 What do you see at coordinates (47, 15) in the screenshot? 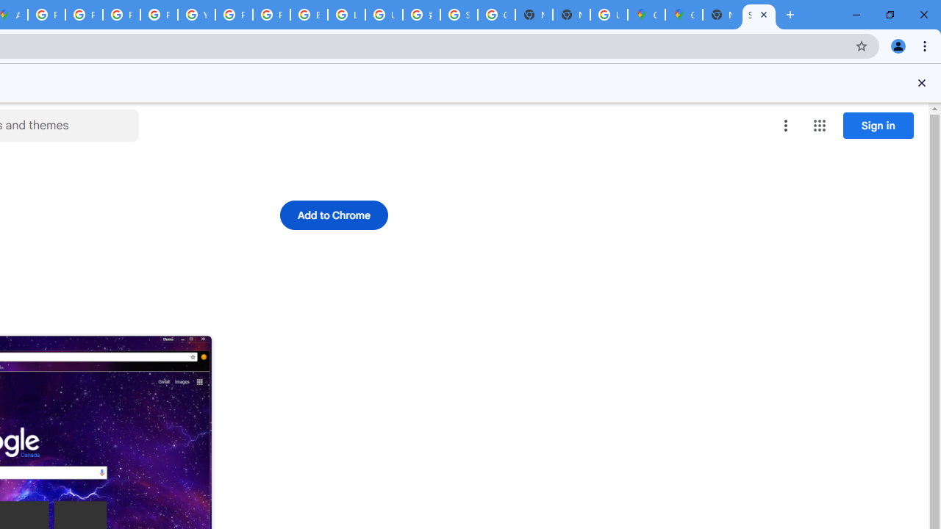
I see `Policy Accountability and Transparency - Transparency Center` at bounding box center [47, 15].